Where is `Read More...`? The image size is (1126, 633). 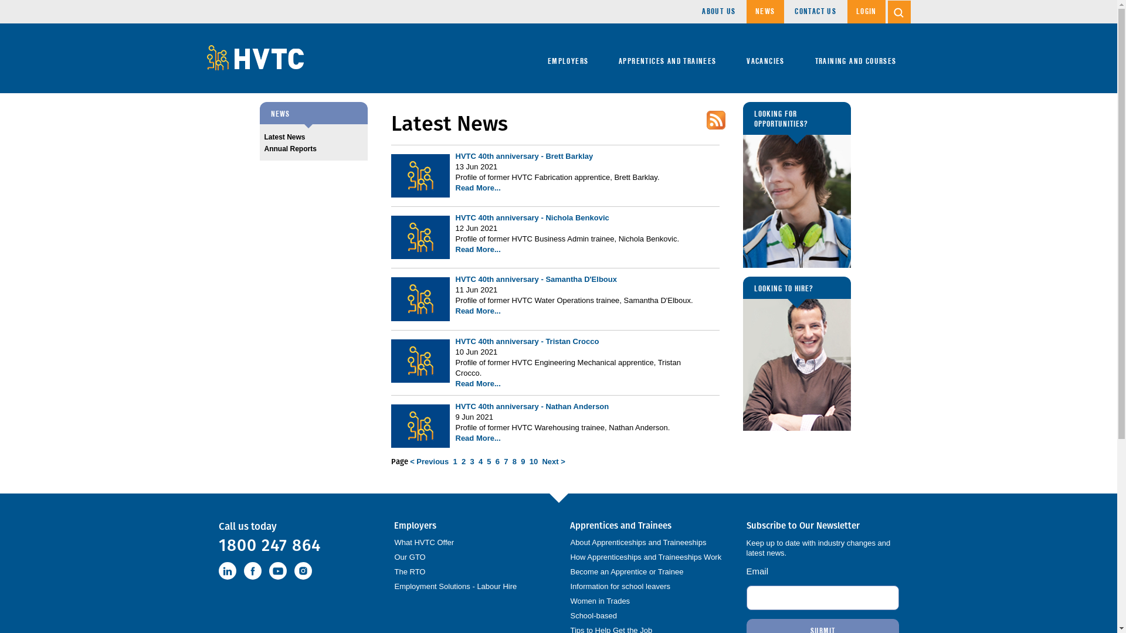
Read More... is located at coordinates (477, 188).